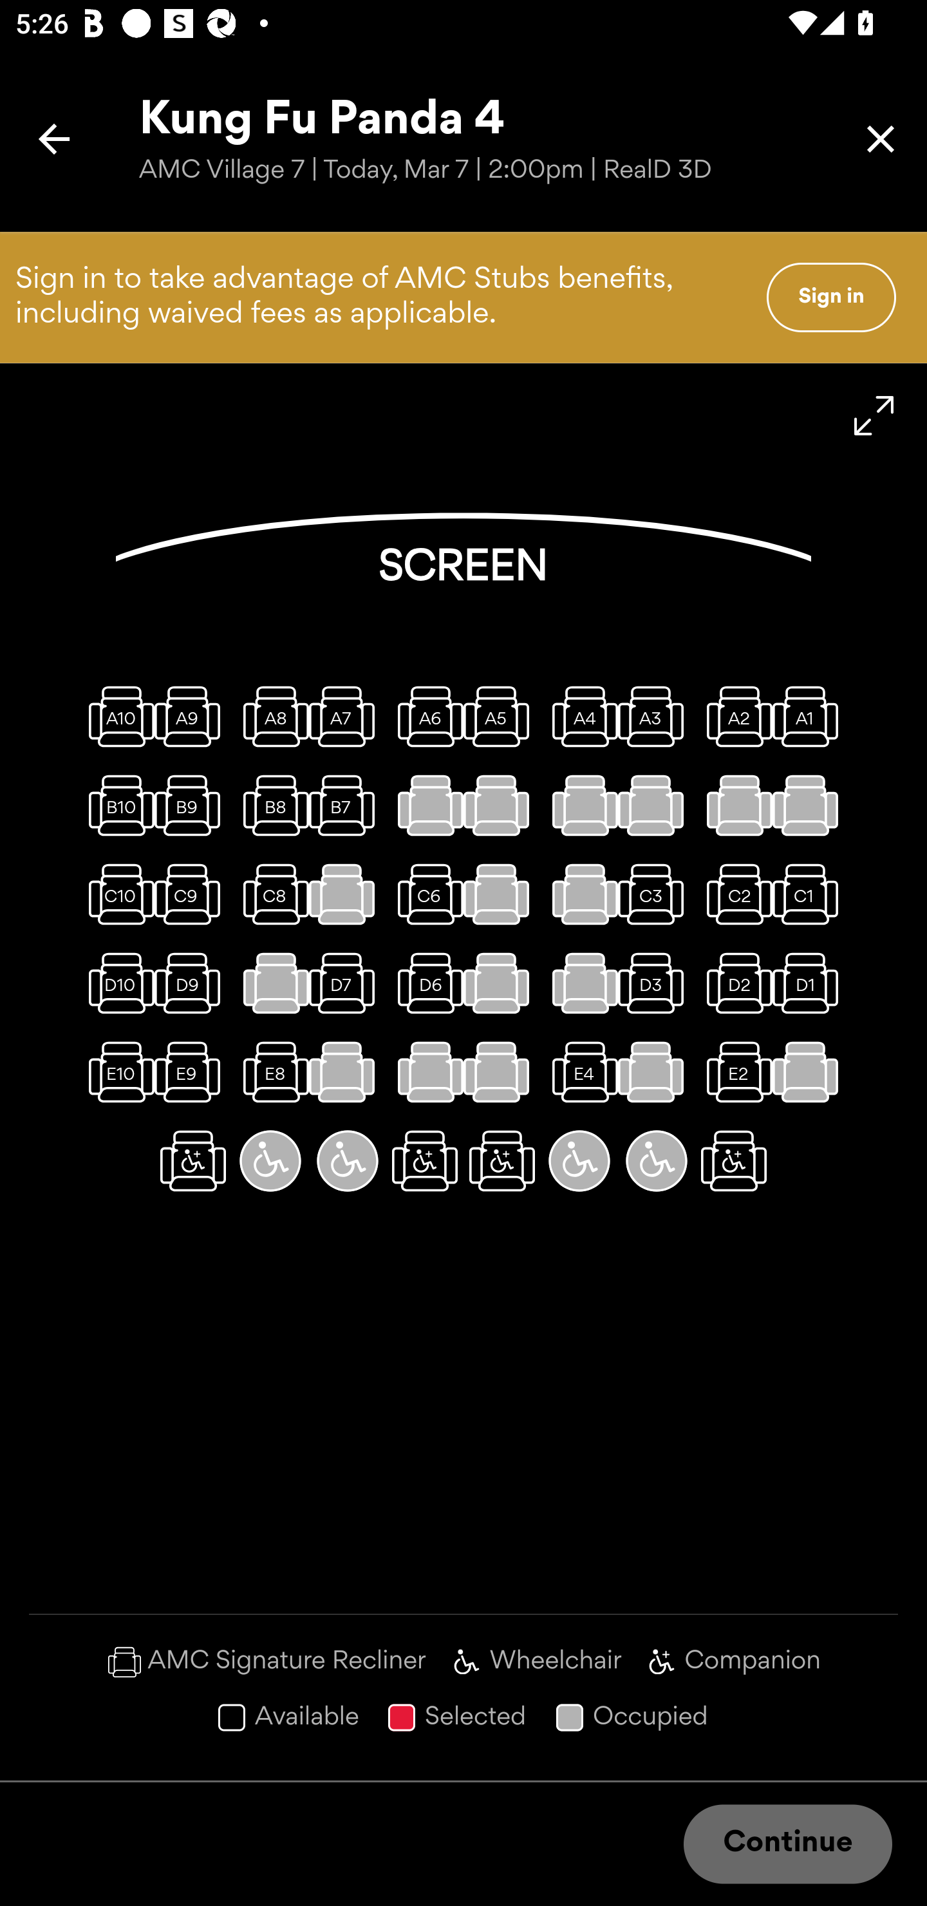 Image resolution: width=927 pixels, height=1906 pixels. Describe the element at coordinates (579, 716) in the screenshot. I see `A4, Regular seat, available` at that location.